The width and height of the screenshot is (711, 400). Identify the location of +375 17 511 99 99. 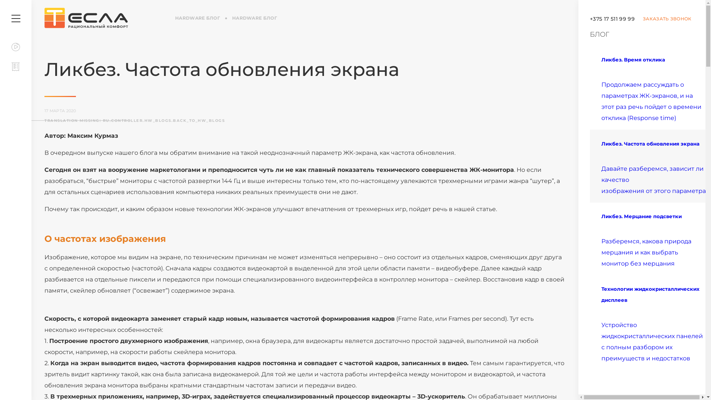
(612, 19).